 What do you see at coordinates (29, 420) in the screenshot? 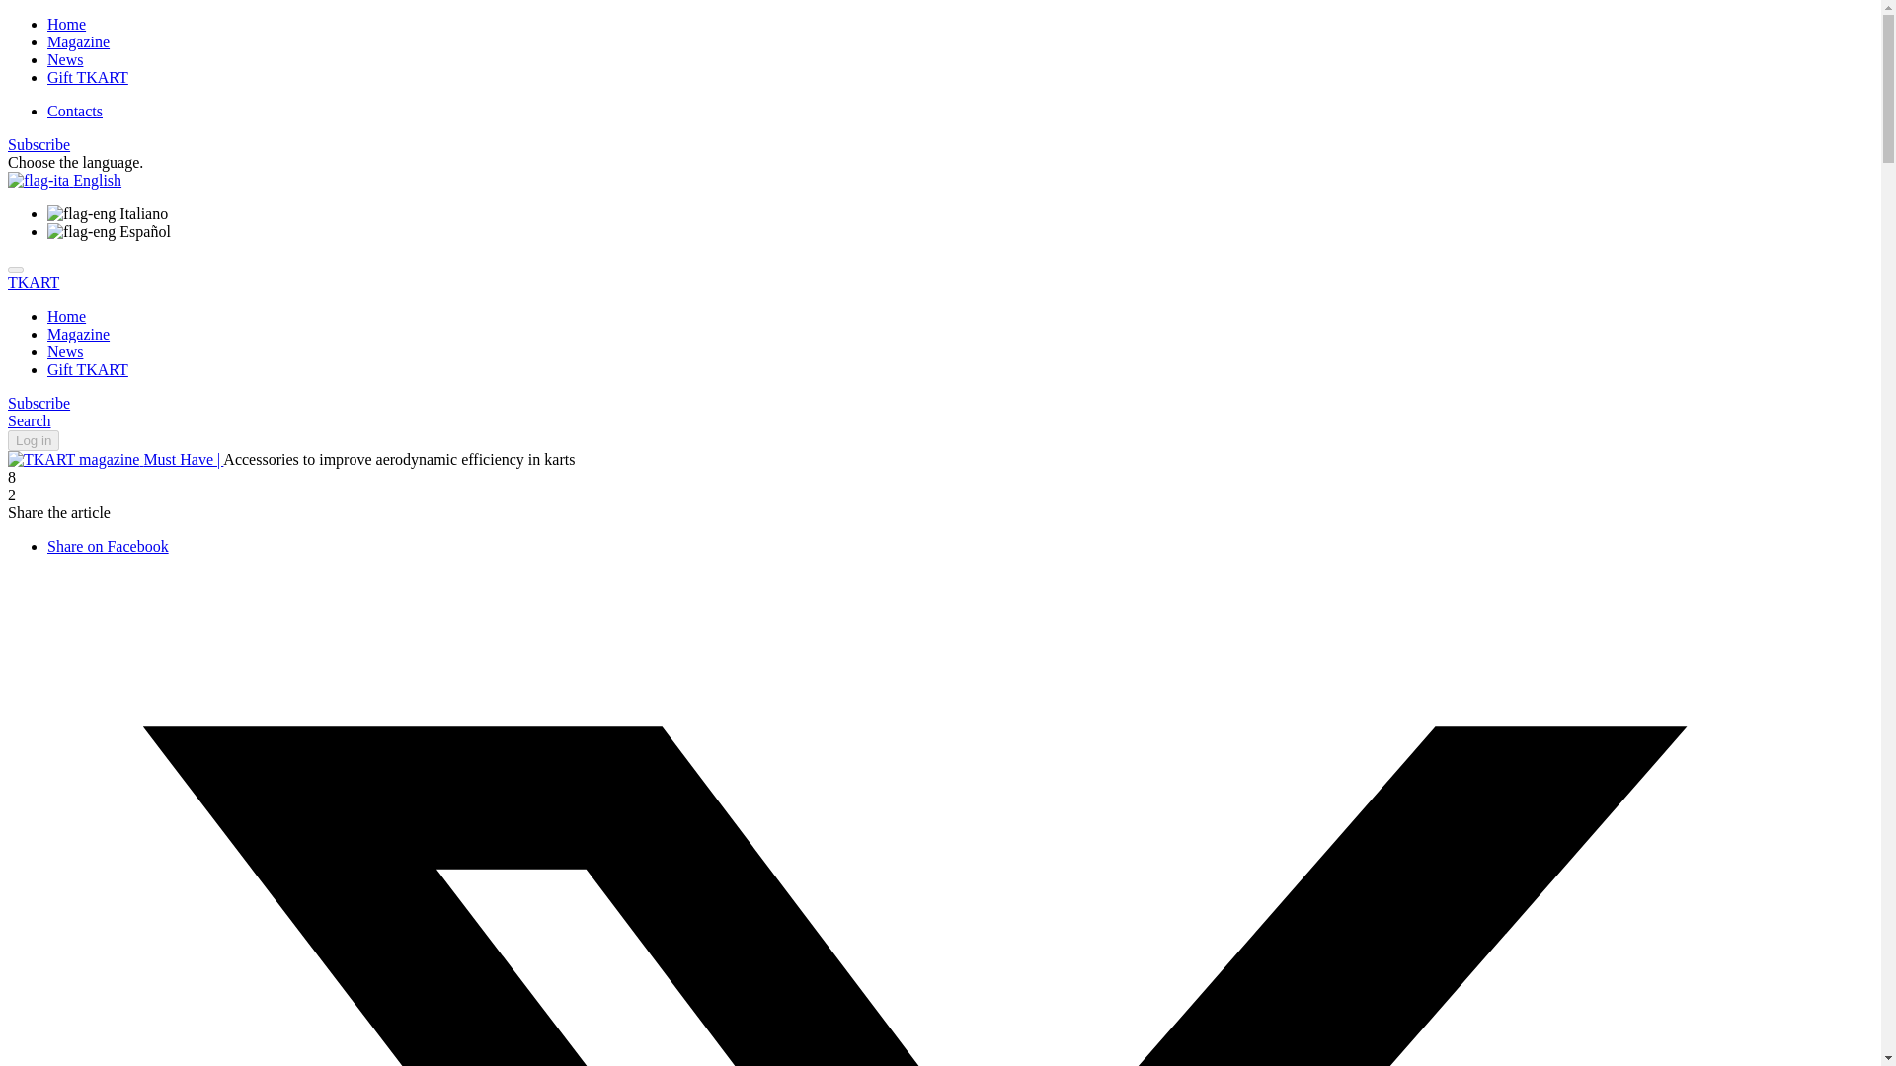
I see `Cerca` at bounding box center [29, 420].